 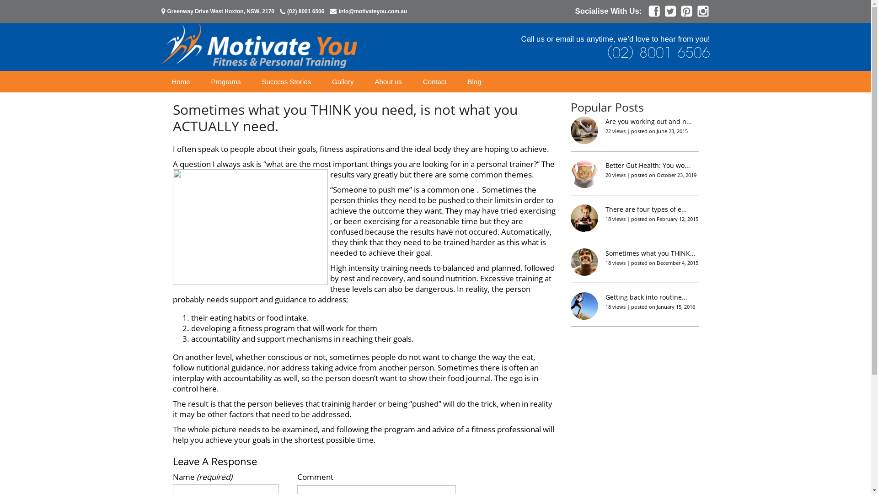 What do you see at coordinates (670, 15) in the screenshot?
I see `Twitter` at bounding box center [670, 15].